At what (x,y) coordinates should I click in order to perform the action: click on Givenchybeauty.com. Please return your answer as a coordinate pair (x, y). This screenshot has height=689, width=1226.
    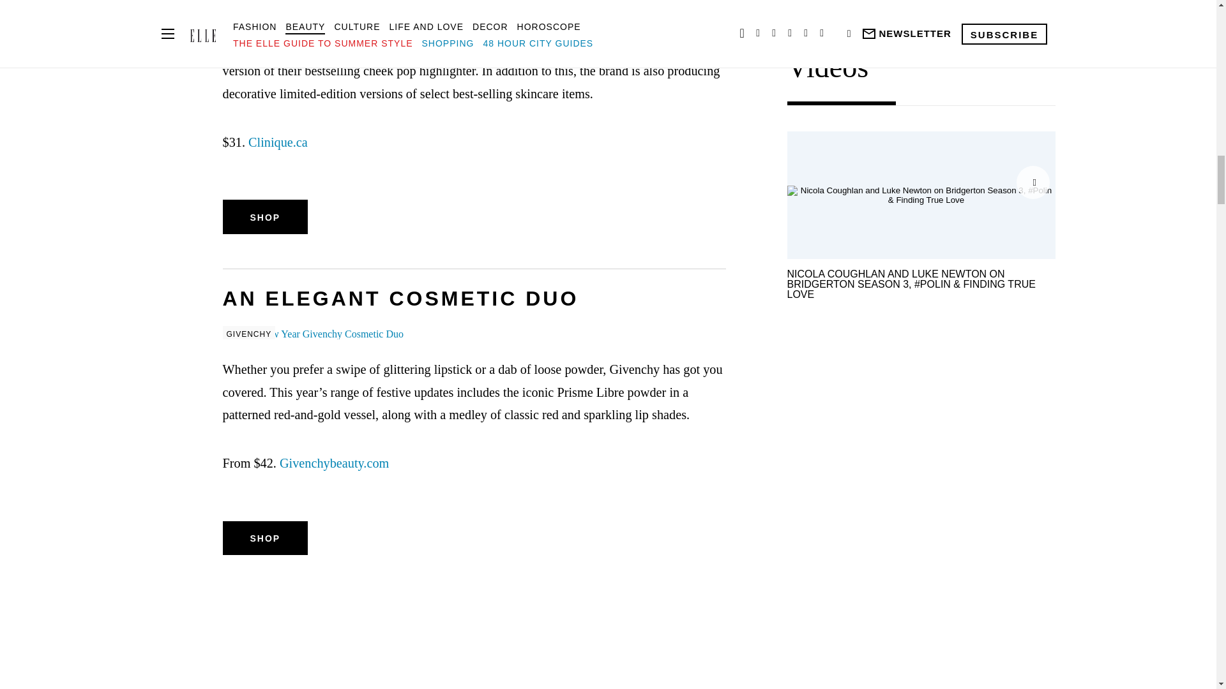
    Looking at the image, I should click on (333, 463).